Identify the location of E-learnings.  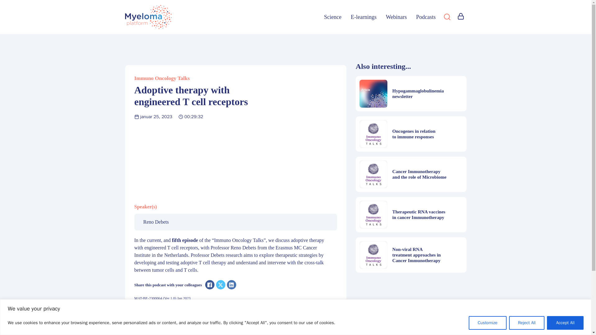
(364, 17).